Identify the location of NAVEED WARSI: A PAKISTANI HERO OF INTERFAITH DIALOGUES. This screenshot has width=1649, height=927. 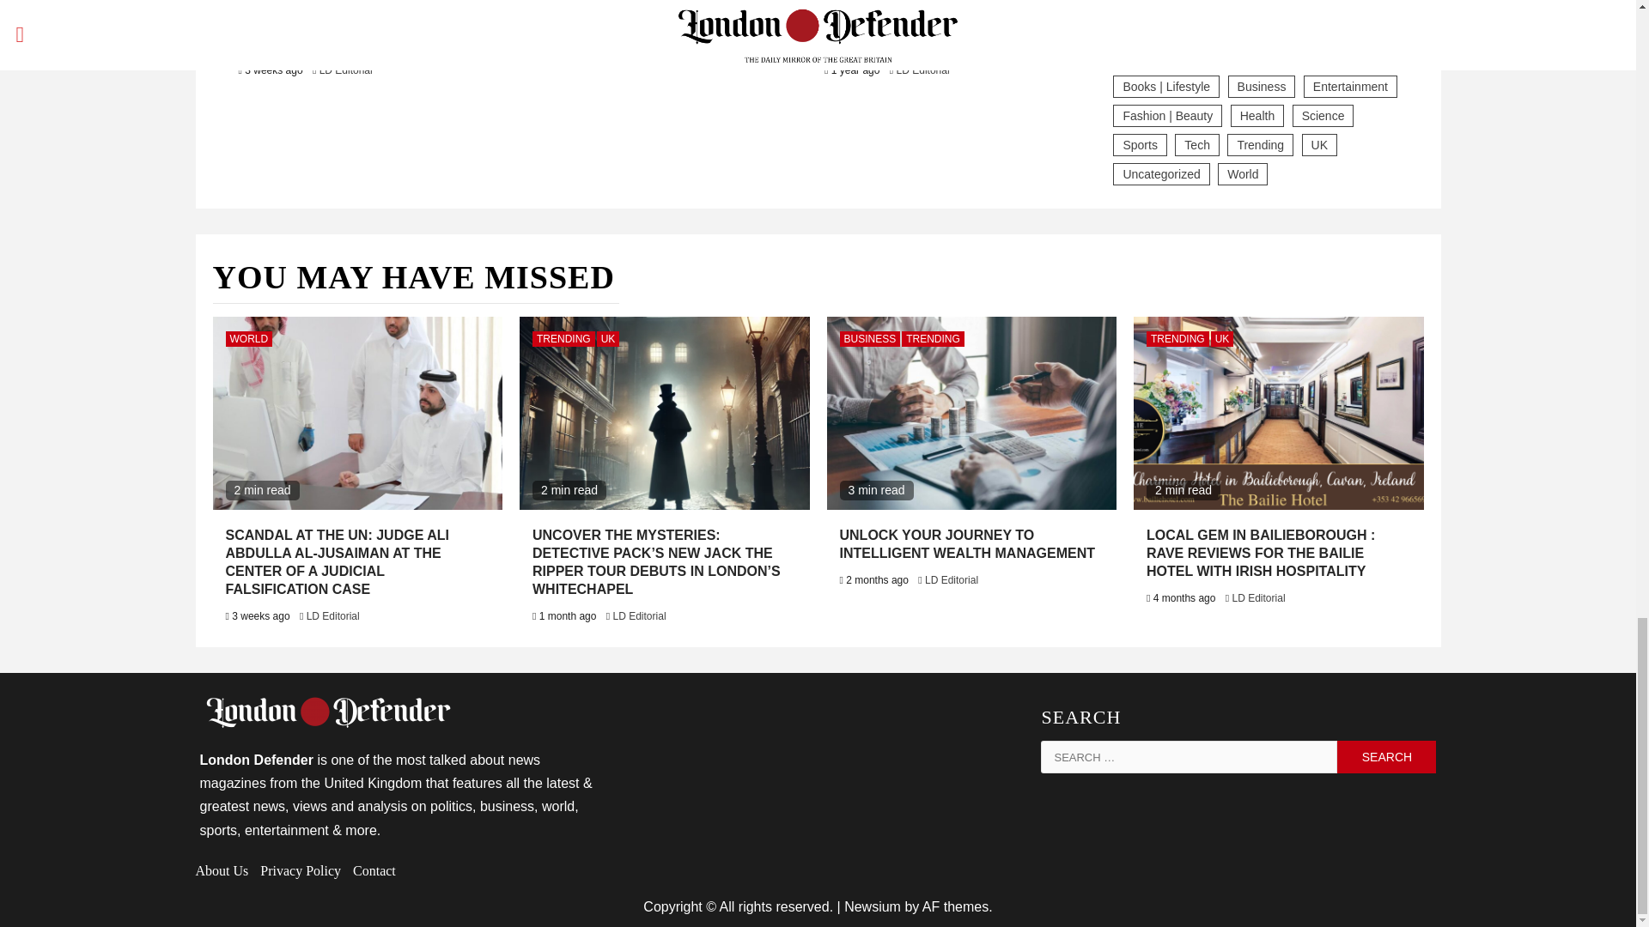
(652, 8).